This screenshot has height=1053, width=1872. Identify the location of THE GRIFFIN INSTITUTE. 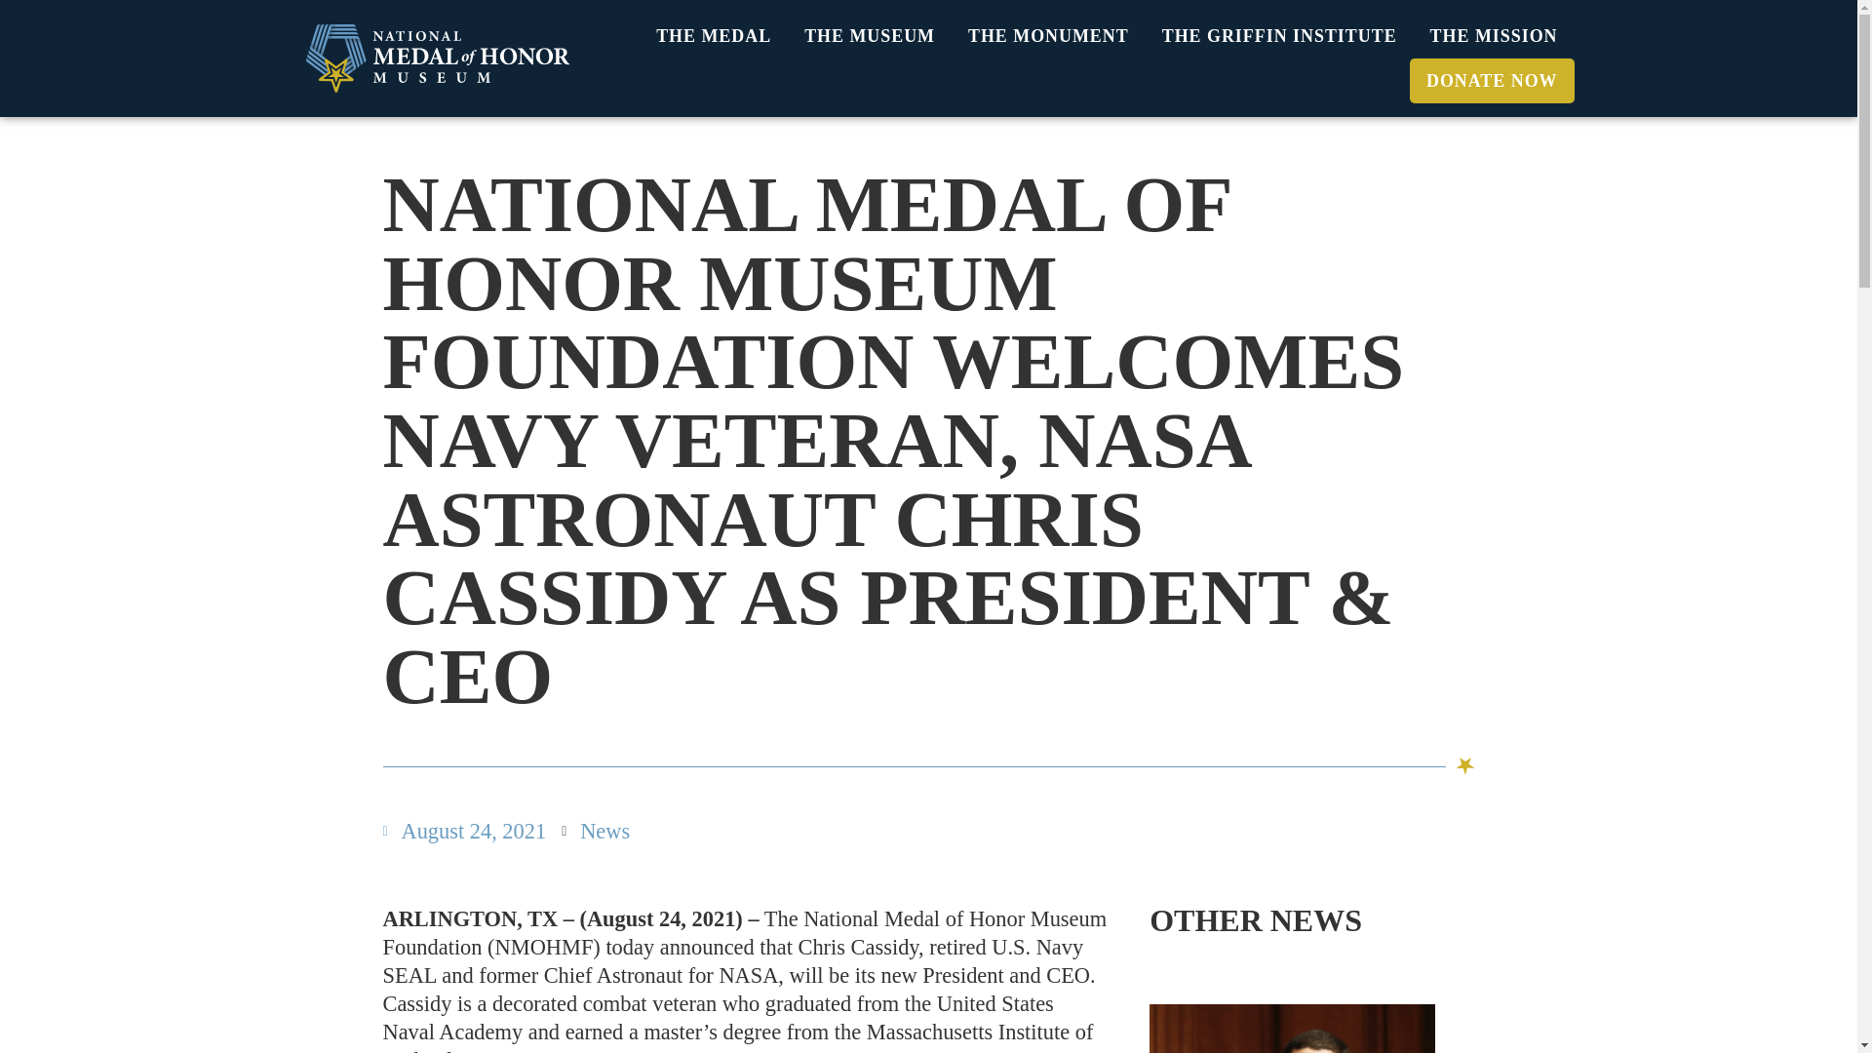
(1279, 36).